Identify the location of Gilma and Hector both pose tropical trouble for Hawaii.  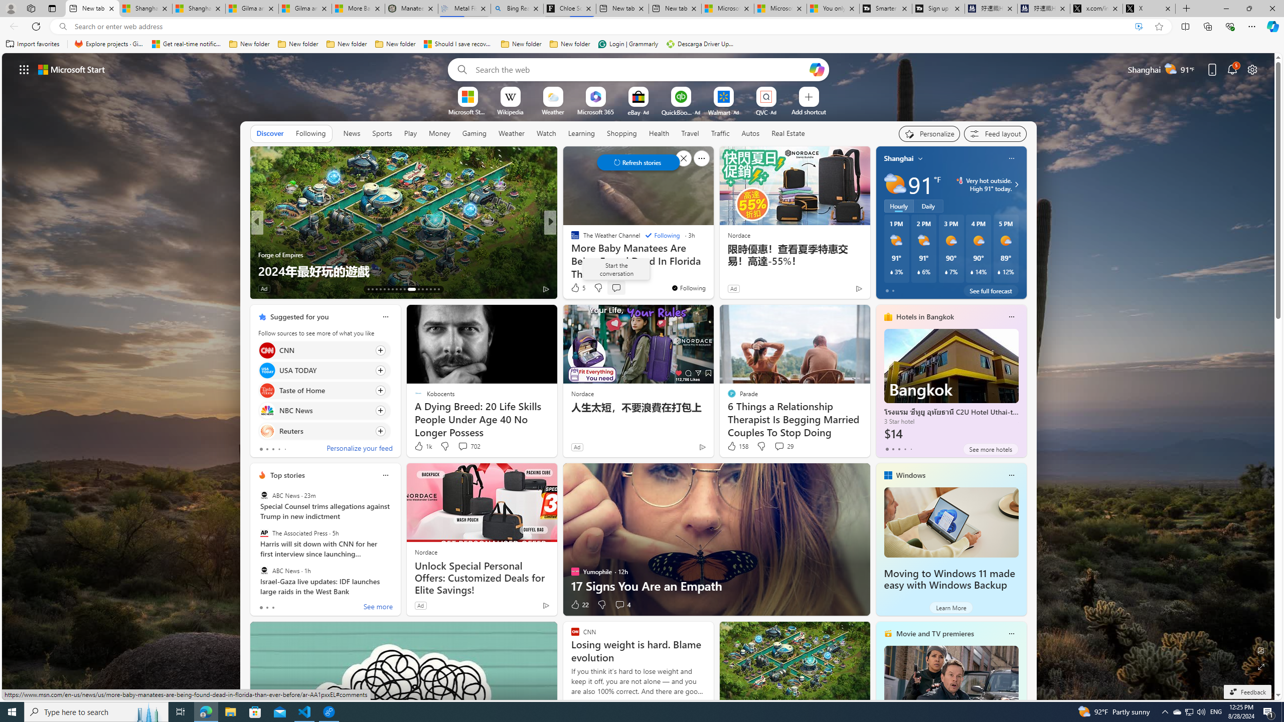
(305, 9).